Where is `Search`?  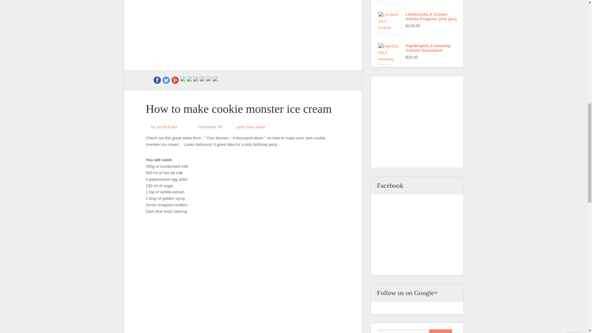 Search is located at coordinates (440, 331).